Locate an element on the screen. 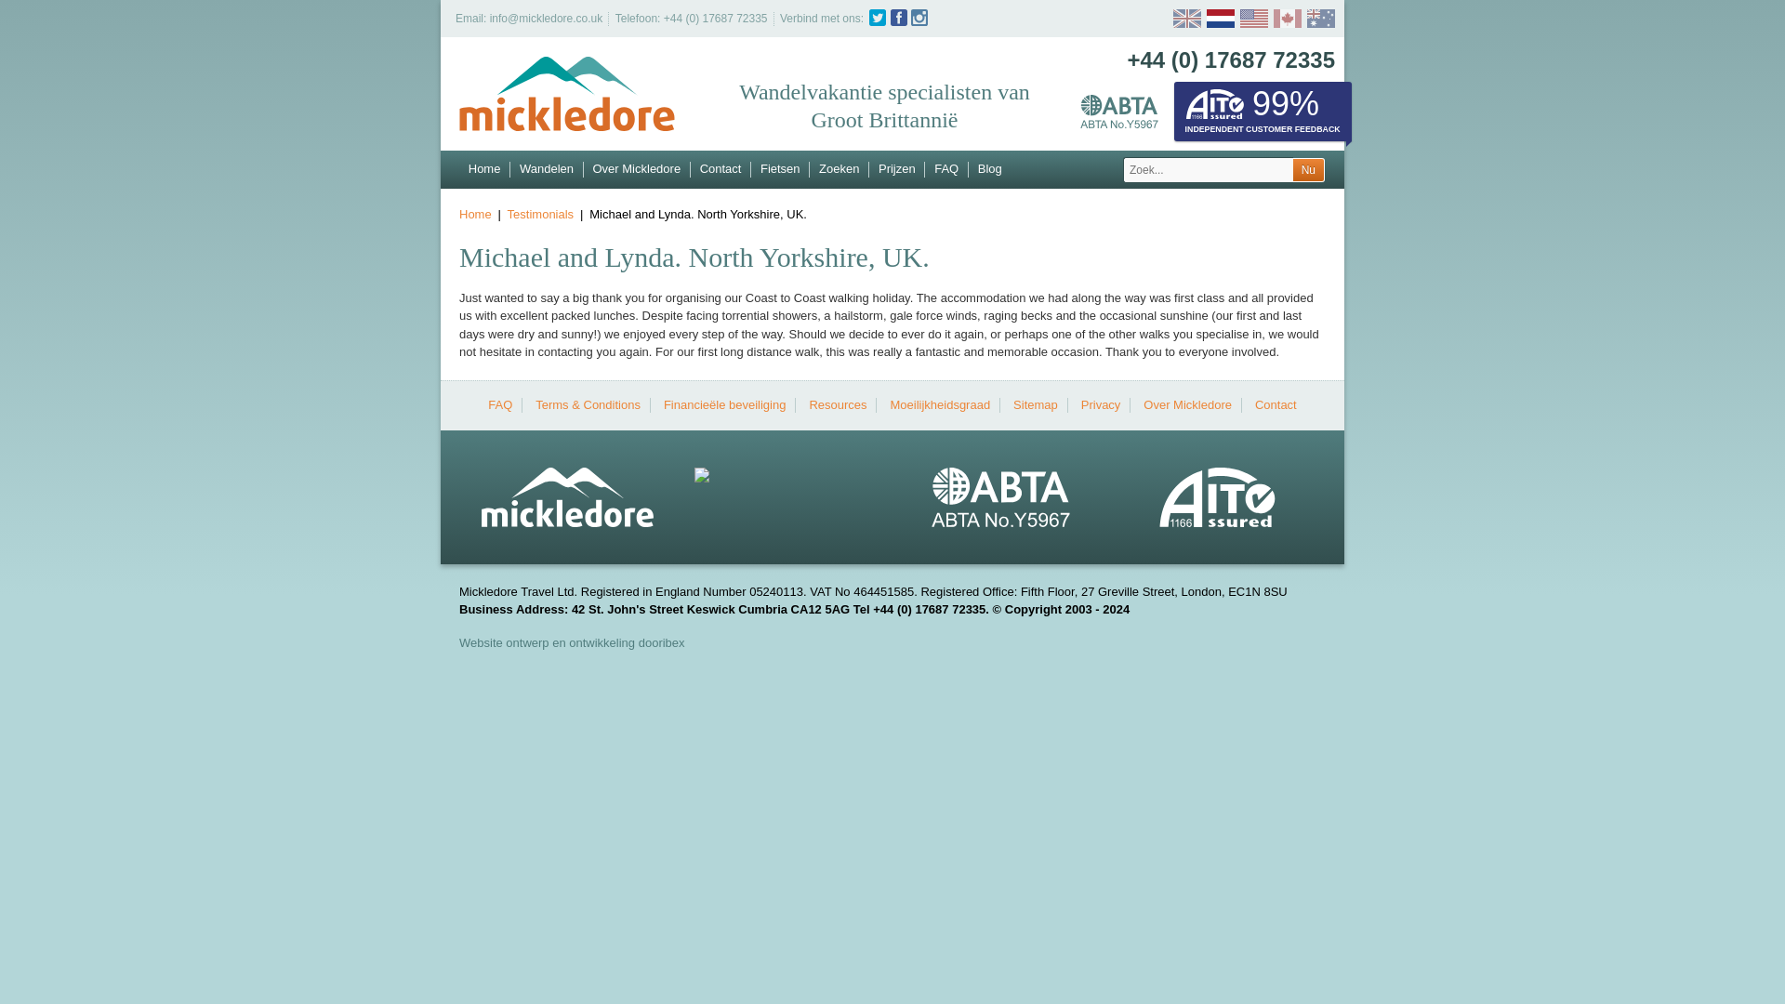 The height and width of the screenshot is (1004, 1785). Wandelen is located at coordinates (547, 169).